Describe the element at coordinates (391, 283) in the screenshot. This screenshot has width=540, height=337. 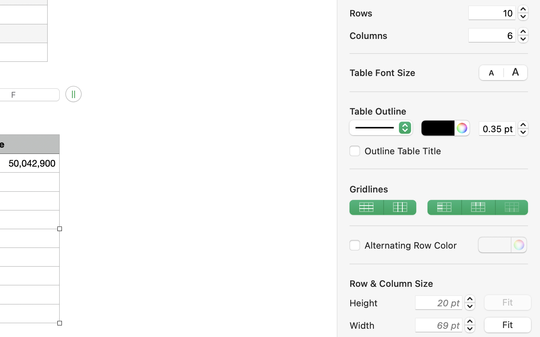
I see `Row & Column Size` at that location.